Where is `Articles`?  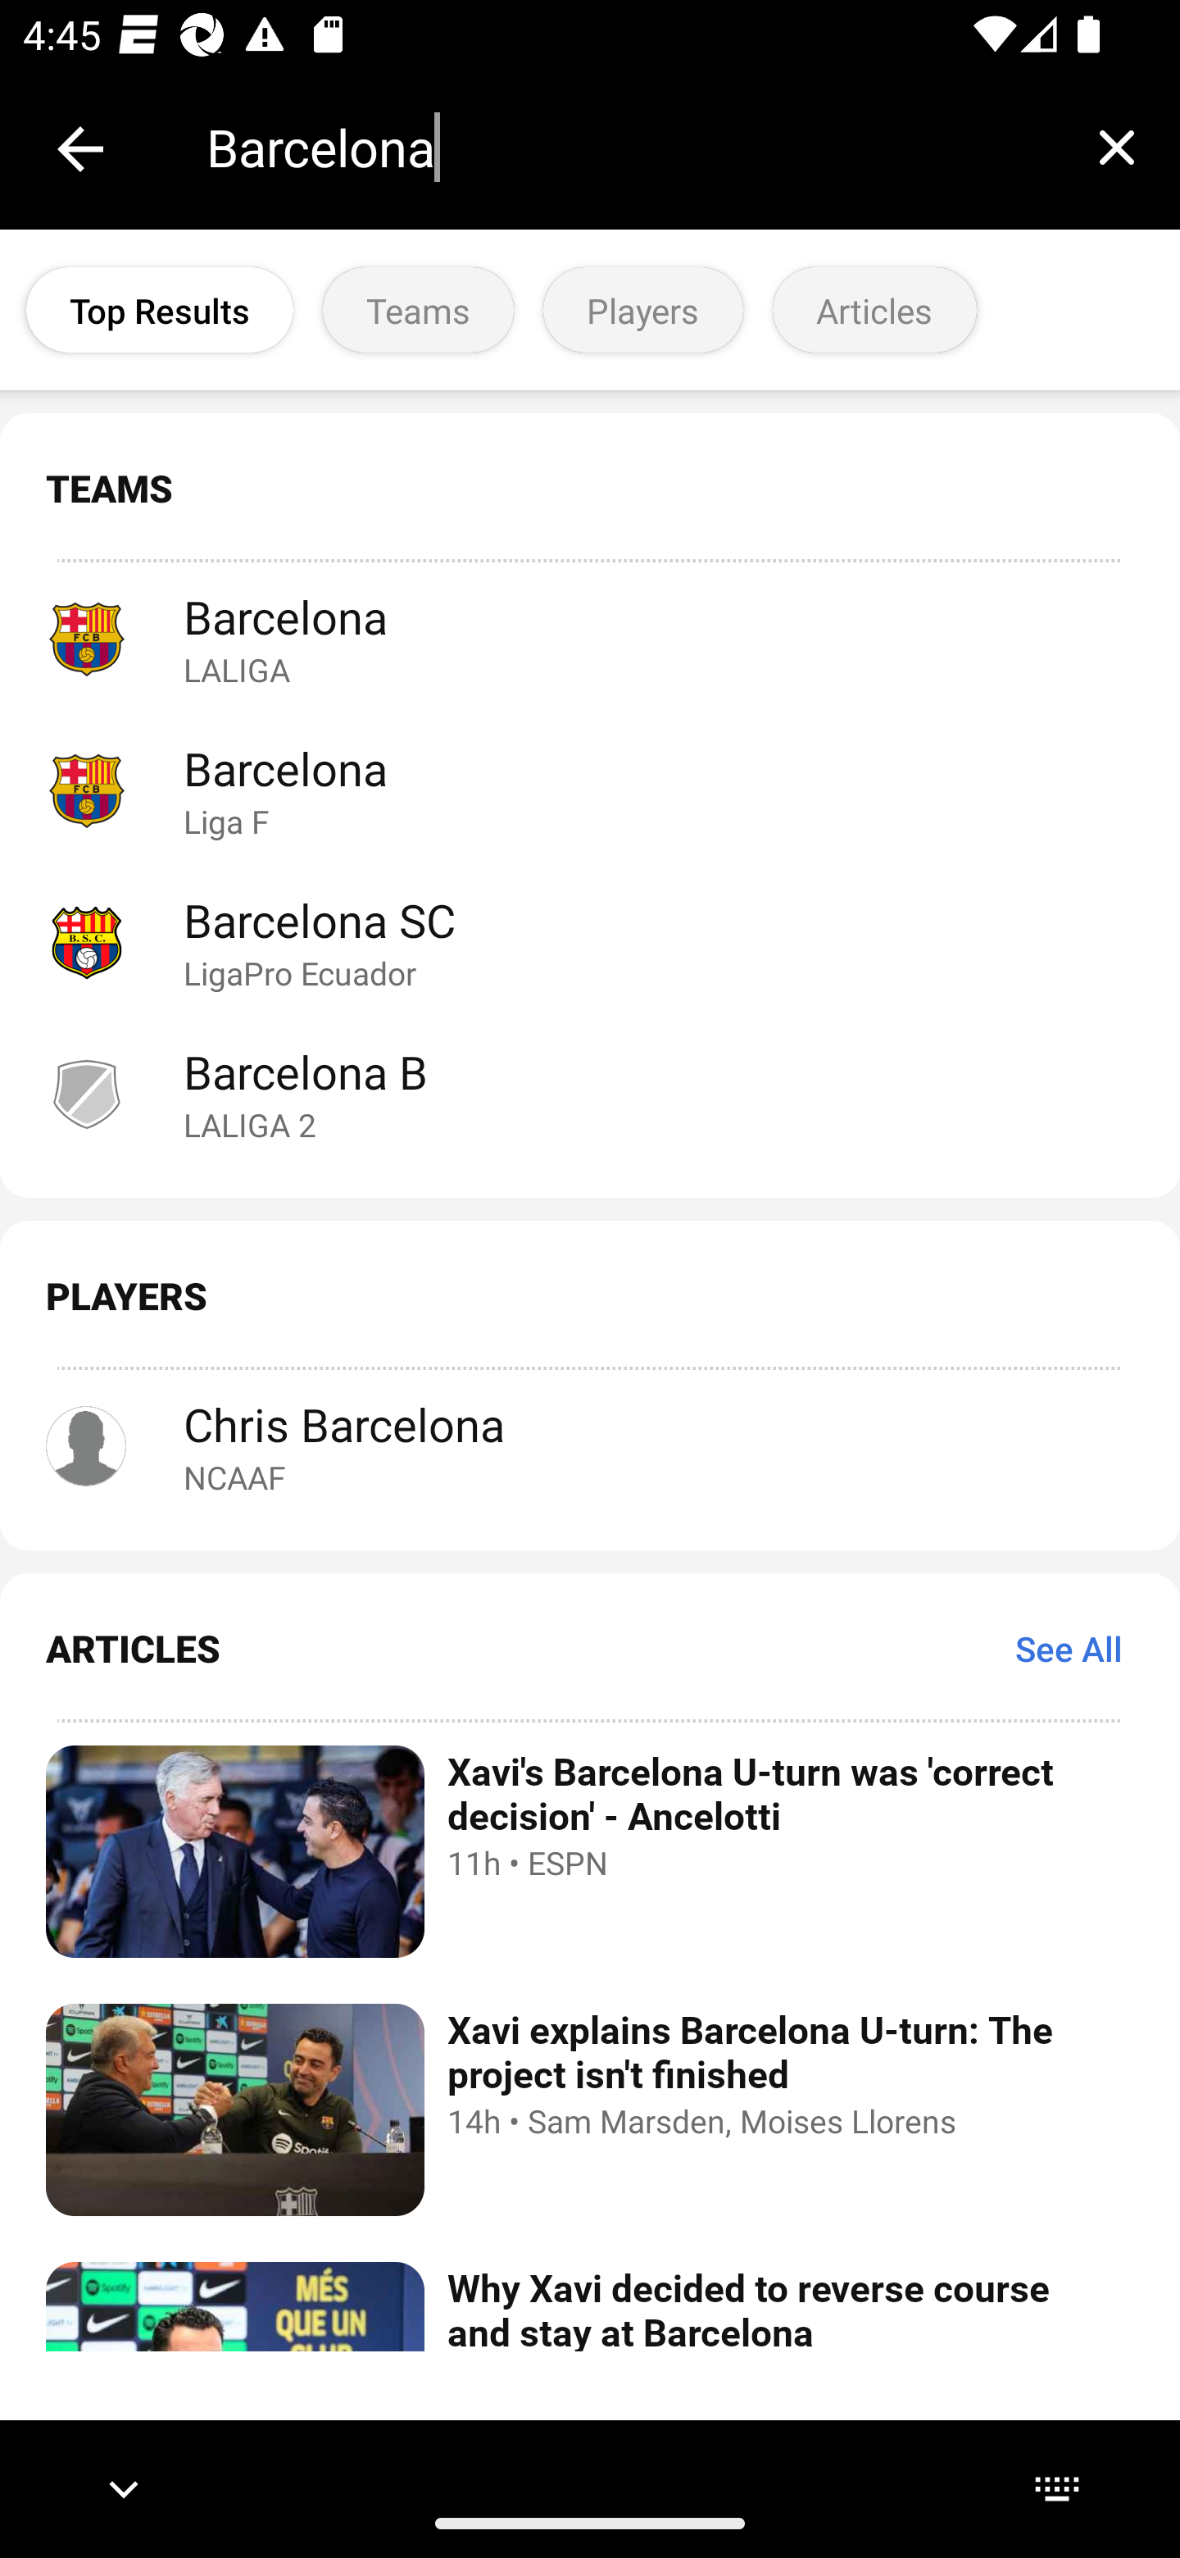
Articles is located at coordinates (874, 310).